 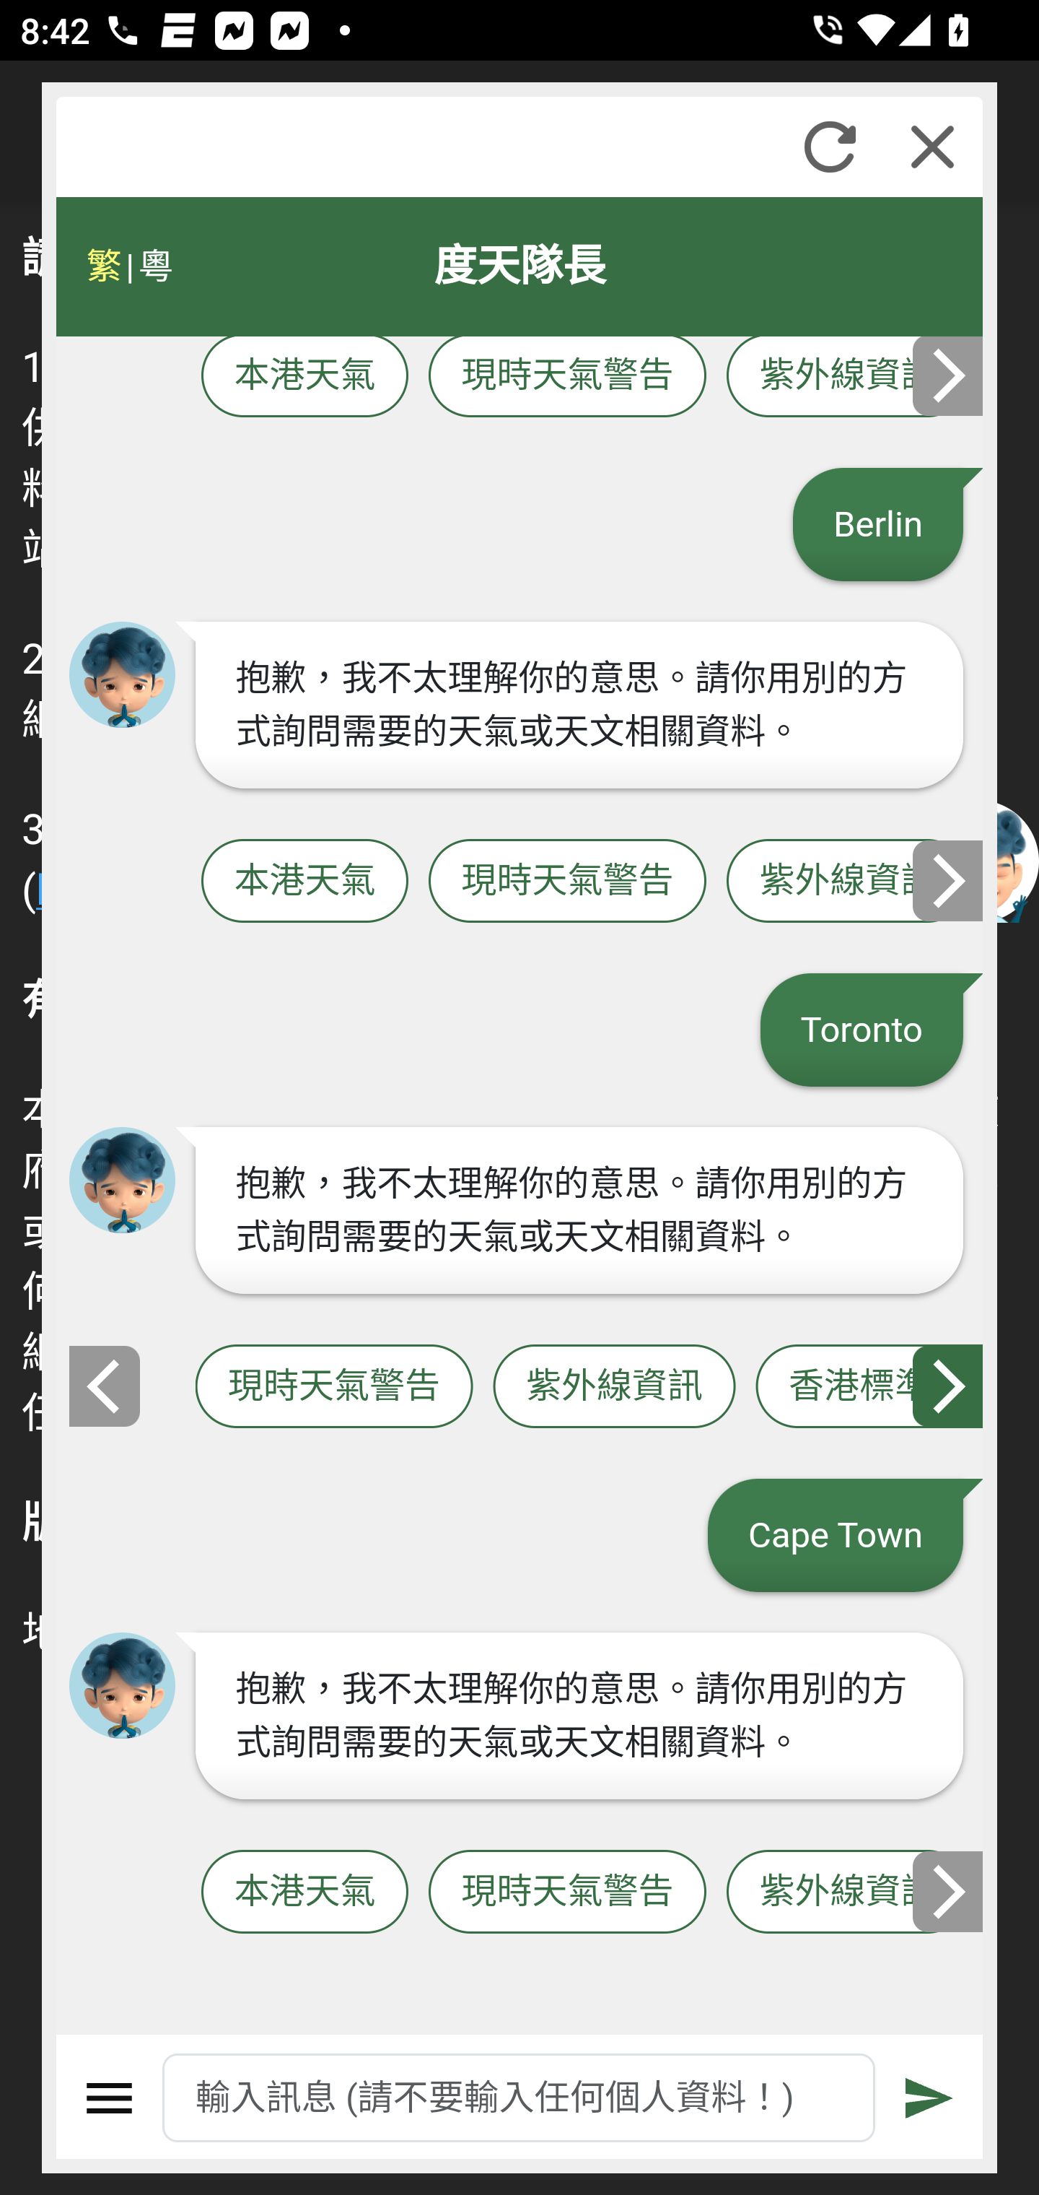 What do you see at coordinates (869, 1387) in the screenshot?
I see `香港標準時間` at bounding box center [869, 1387].